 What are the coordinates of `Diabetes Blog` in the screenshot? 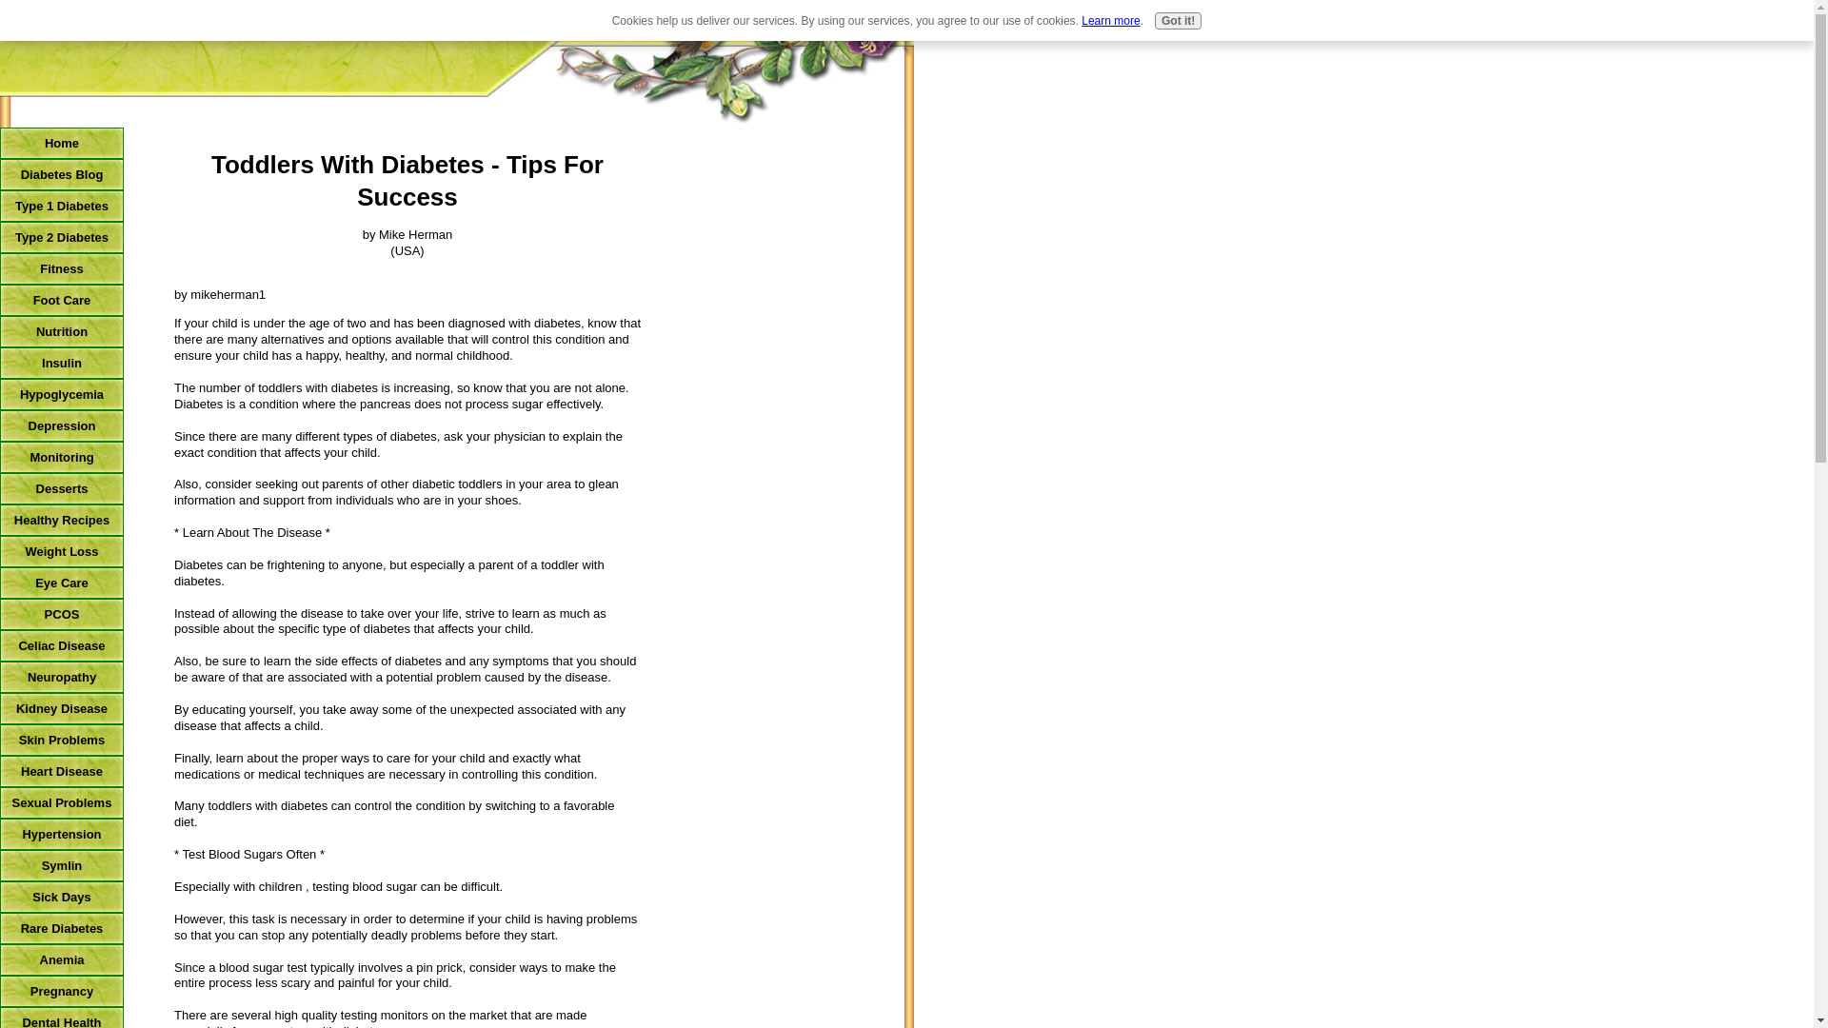 It's located at (62, 174).